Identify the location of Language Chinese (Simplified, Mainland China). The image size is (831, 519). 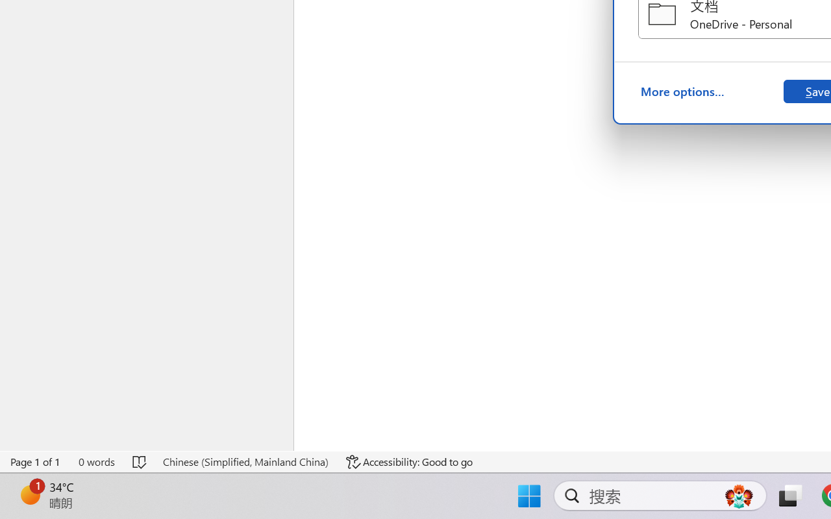
(245, 462).